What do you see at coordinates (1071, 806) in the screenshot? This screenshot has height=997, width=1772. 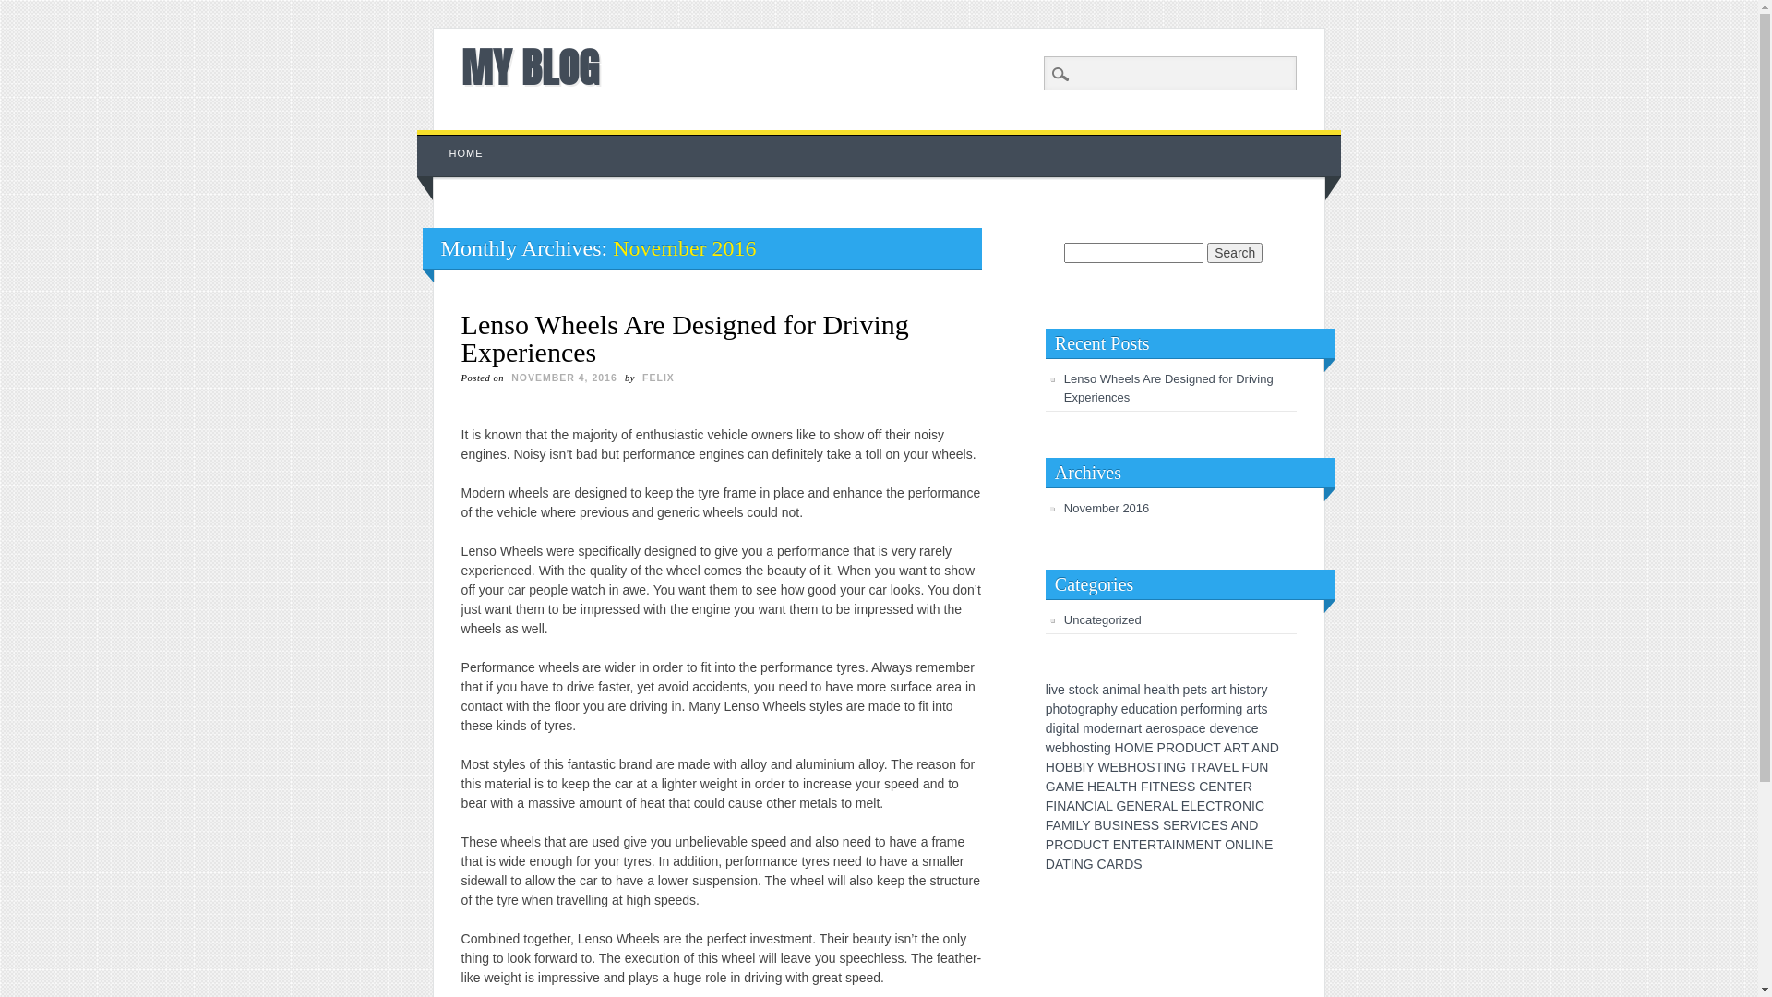 I see `A` at bounding box center [1071, 806].